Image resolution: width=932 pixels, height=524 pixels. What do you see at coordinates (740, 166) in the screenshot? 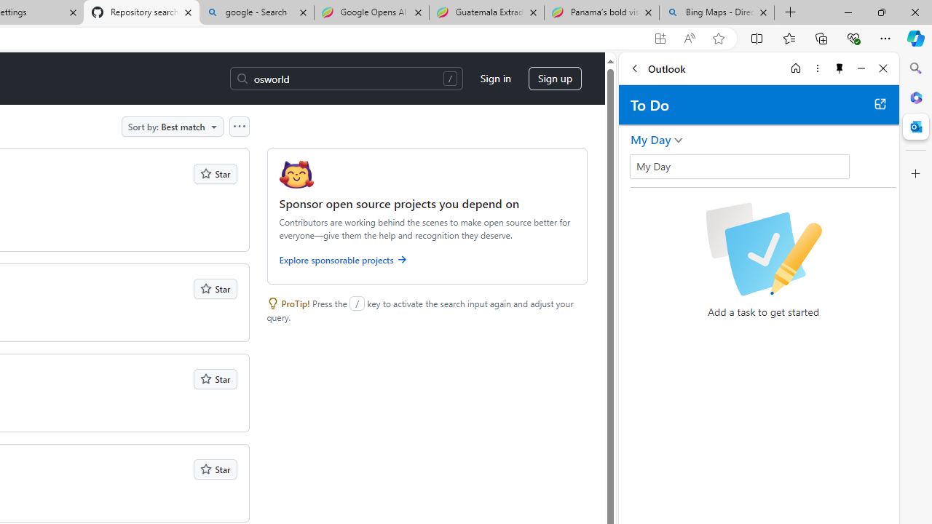
I see `Class: wL_Ii70haOUOvHnsRwbD` at bounding box center [740, 166].